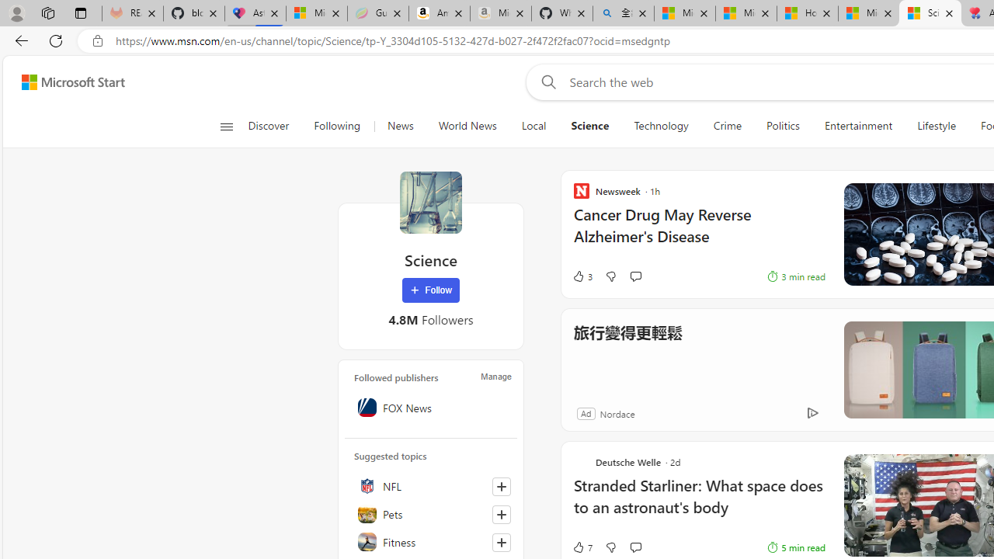 This screenshot has height=559, width=994. Describe the element at coordinates (699, 505) in the screenshot. I see `Stranded Starliner: What space does to an astronaut's body` at that location.